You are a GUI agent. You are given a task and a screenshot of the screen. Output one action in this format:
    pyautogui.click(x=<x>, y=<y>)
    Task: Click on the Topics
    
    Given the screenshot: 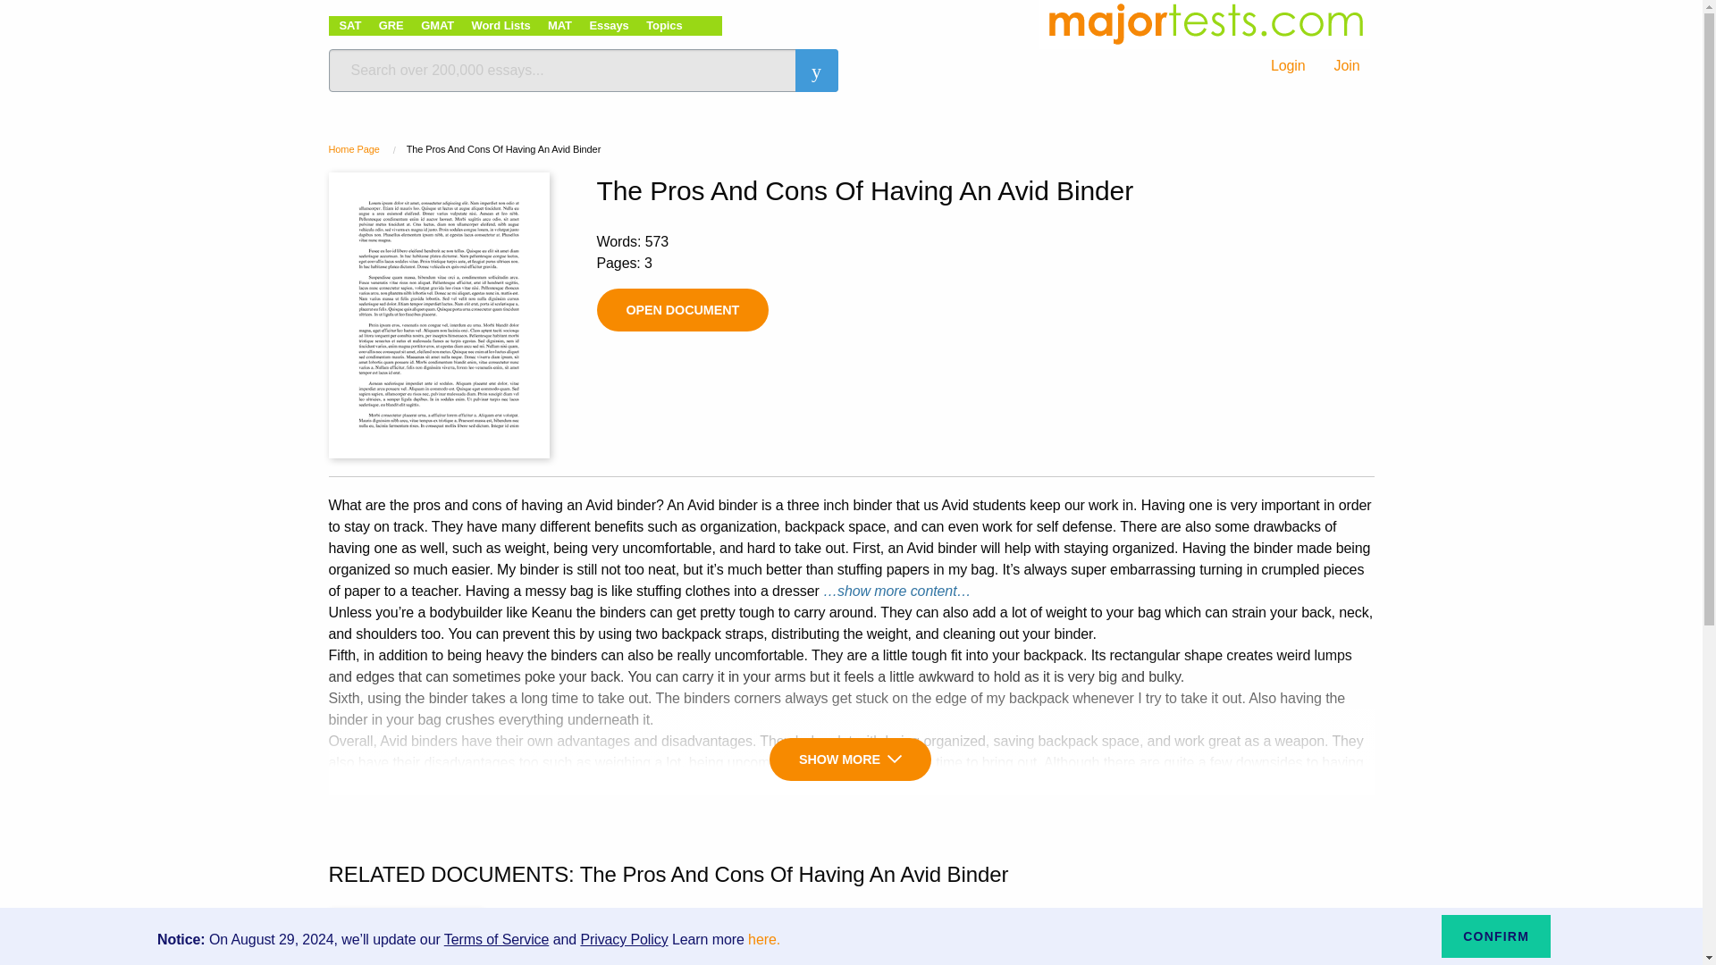 What is the action you would take?
    pyautogui.click(x=663, y=25)
    